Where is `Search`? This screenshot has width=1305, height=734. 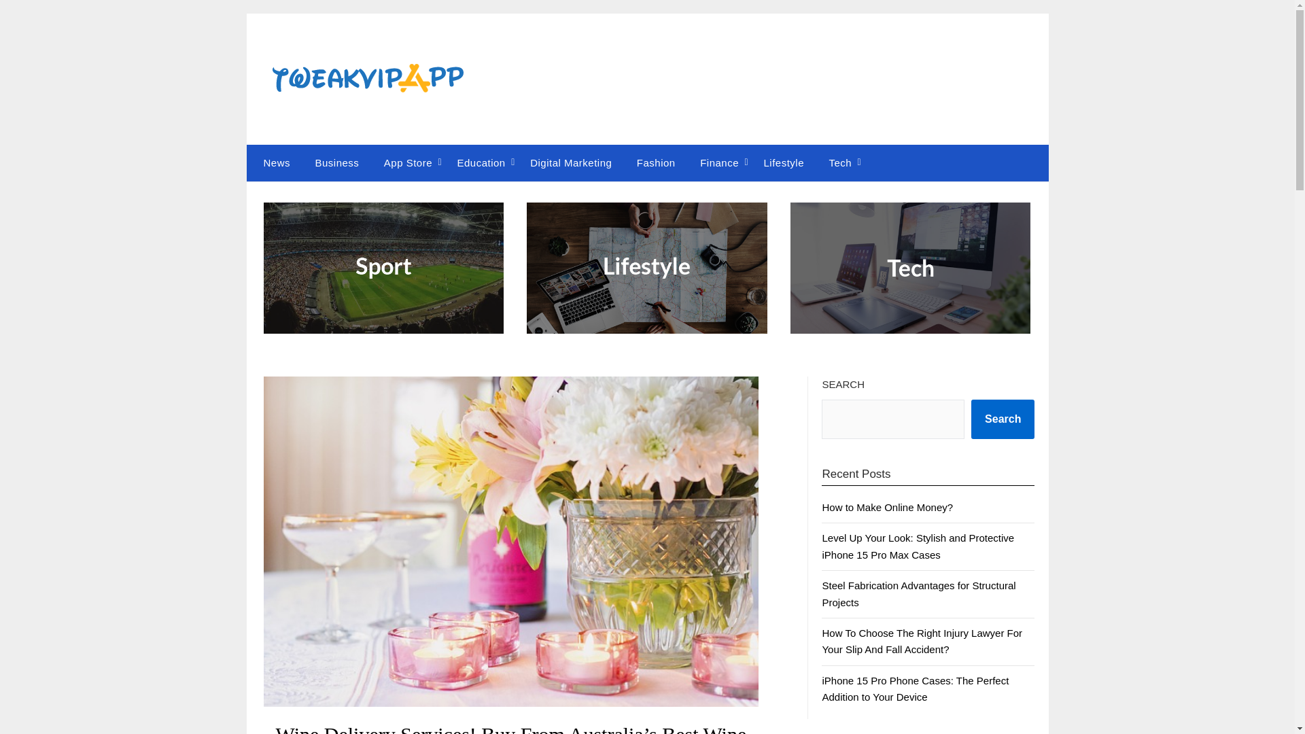 Search is located at coordinates (1003, 419).